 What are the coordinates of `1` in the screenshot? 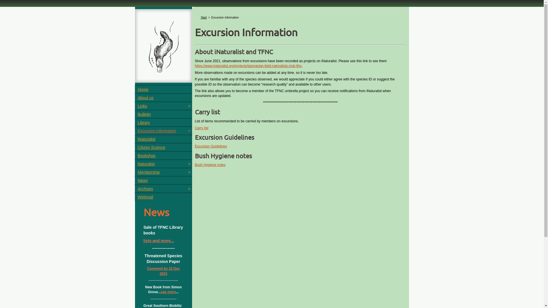 It's located at (222, 11).